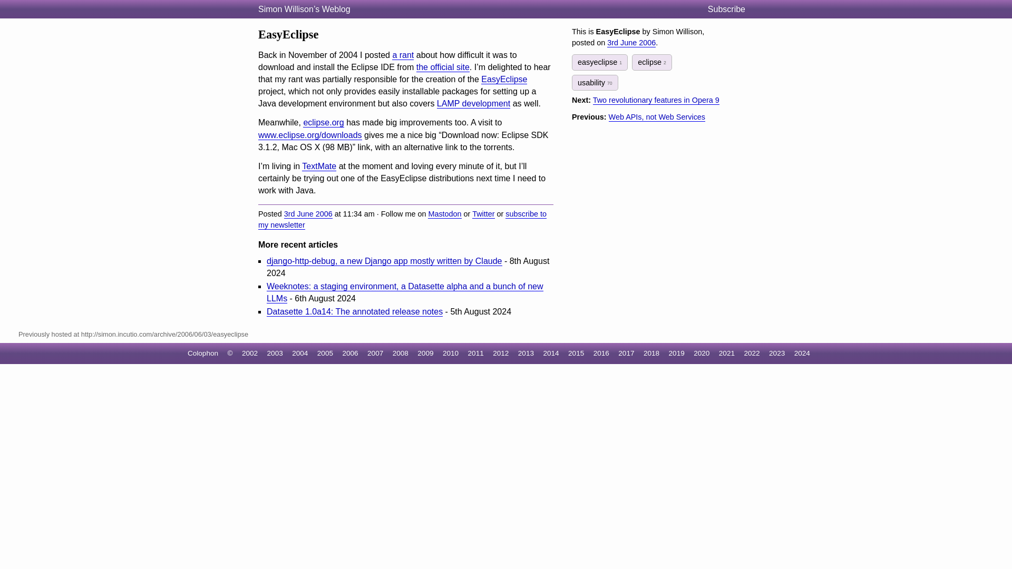 This screenshot has height=569, width=1012. I want to click on LAMP development, so click(473, 103).